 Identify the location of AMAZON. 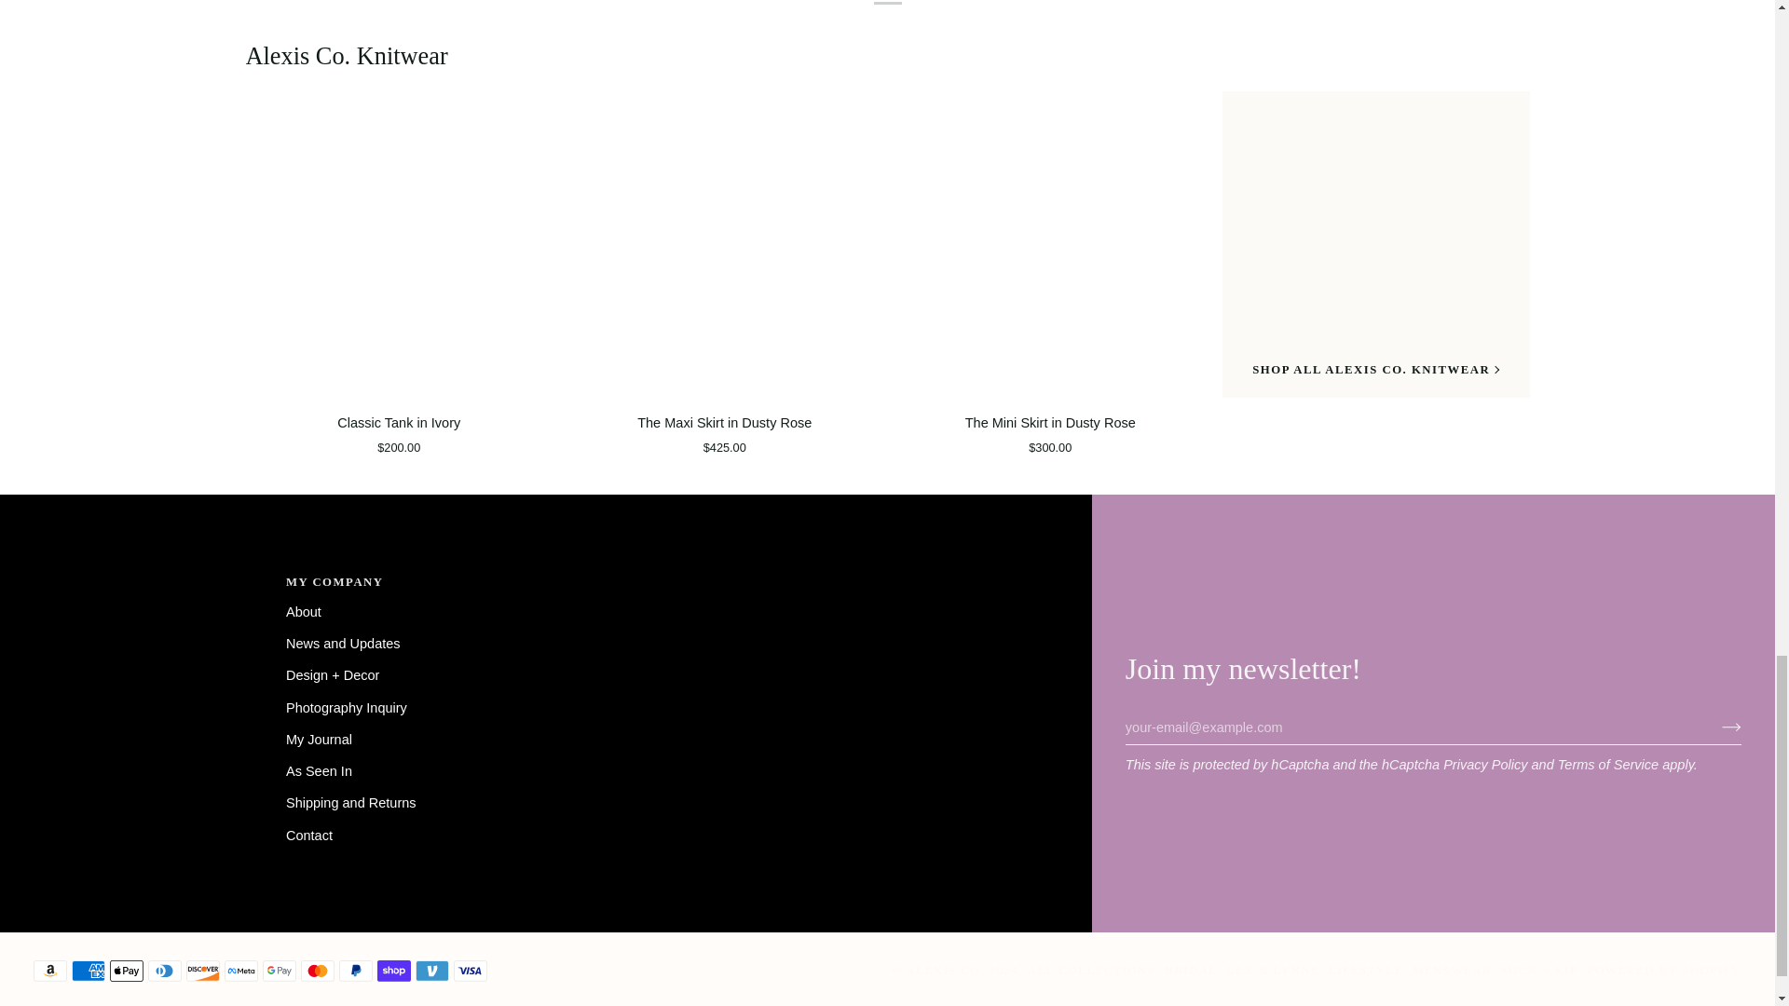
(50, 971).